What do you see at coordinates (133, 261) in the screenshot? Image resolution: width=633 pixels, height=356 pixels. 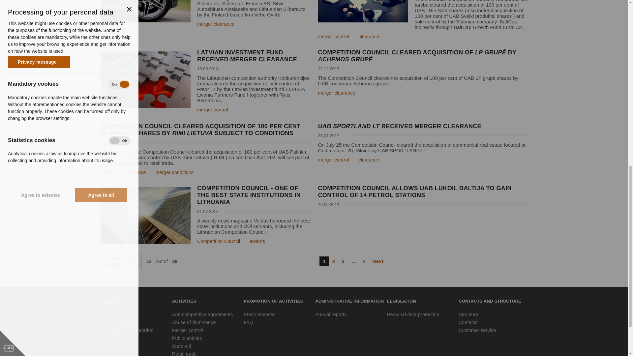 I see `12` at bounding box center [133, 261].